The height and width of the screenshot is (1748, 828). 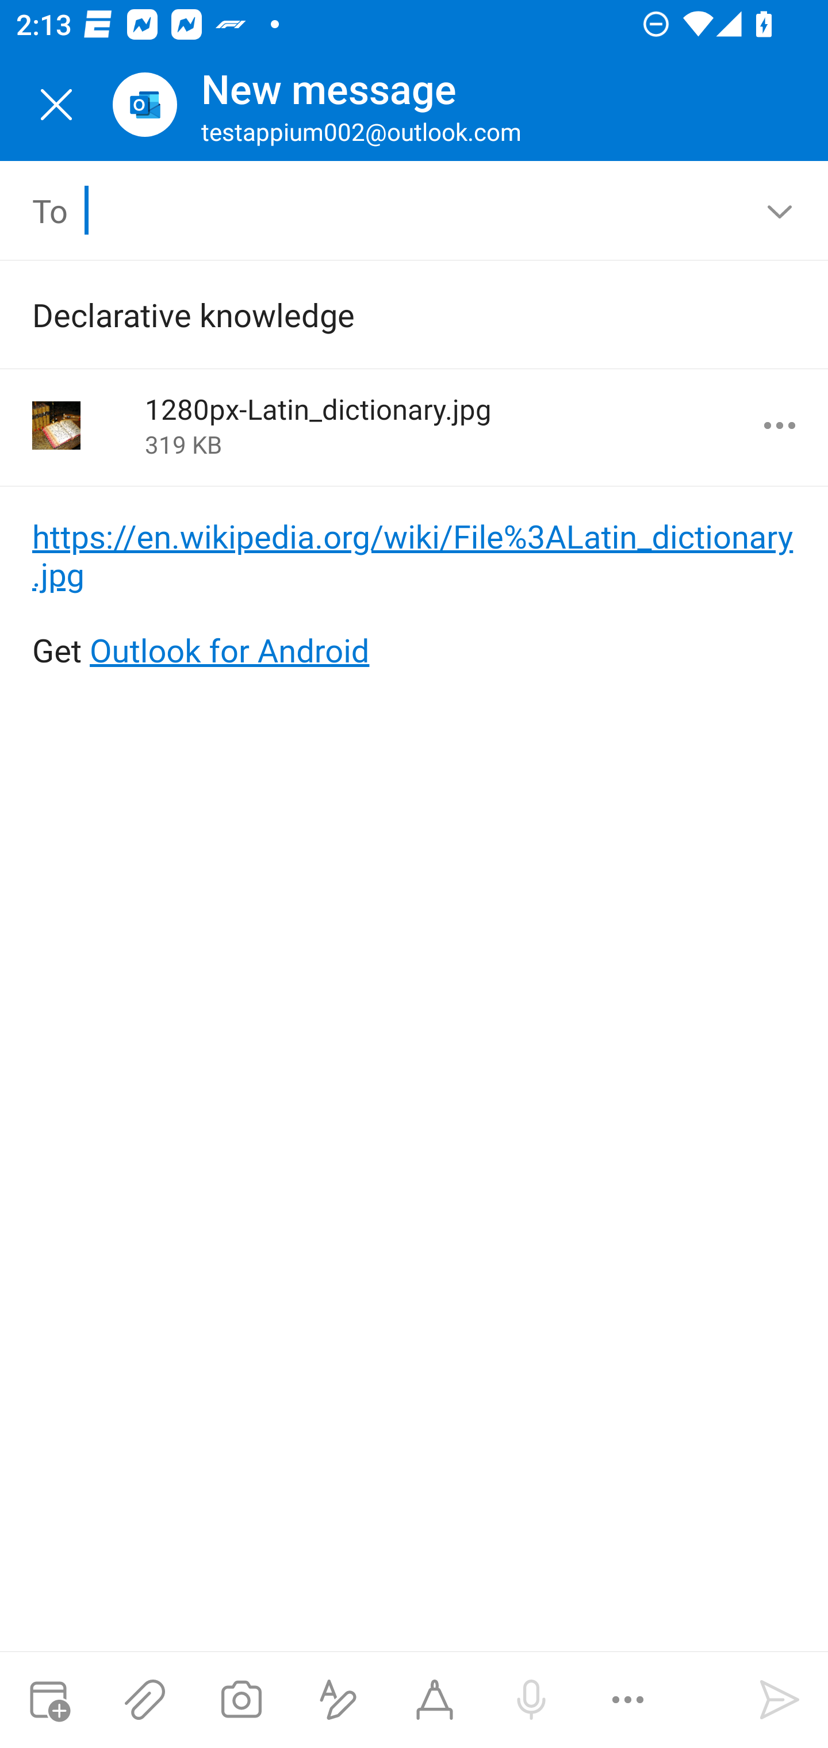 I want to click on 1280px-Latin_dictionary.jpg 319 KB More options, so click(x=414, y=427).